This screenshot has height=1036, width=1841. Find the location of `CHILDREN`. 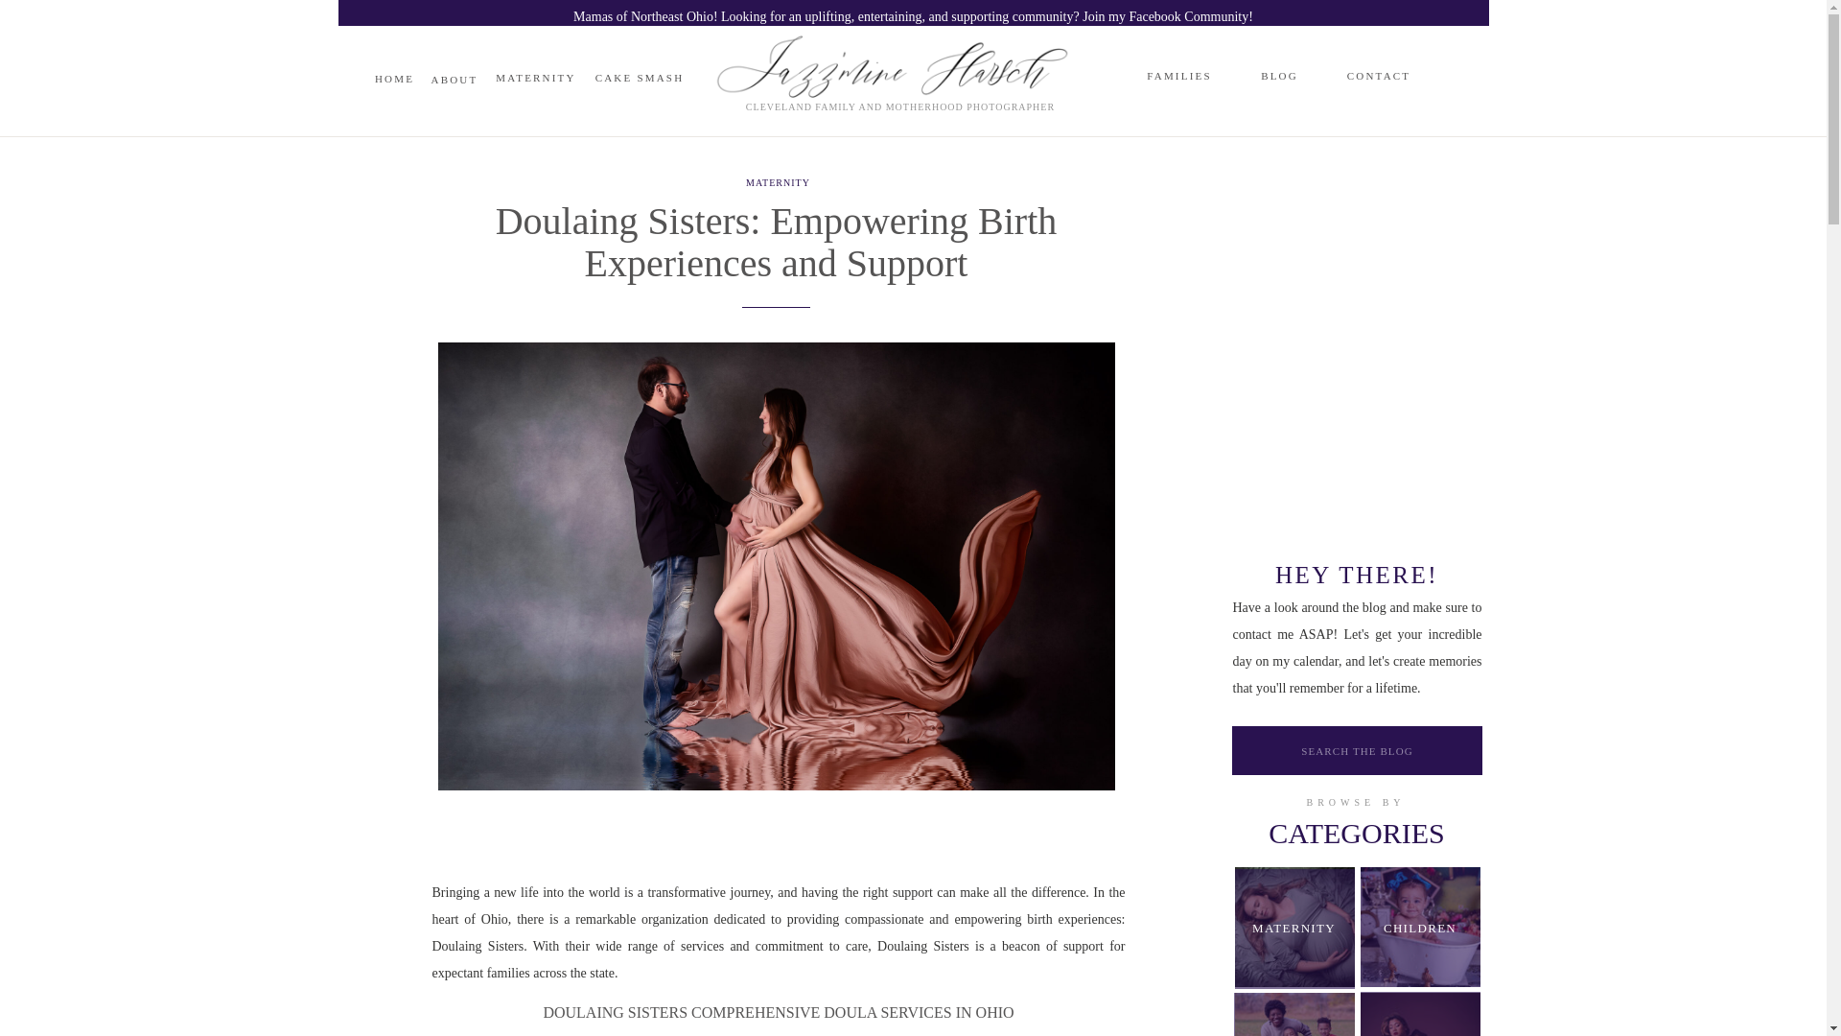

CHILDREN is located at coordinates (1419, 929).